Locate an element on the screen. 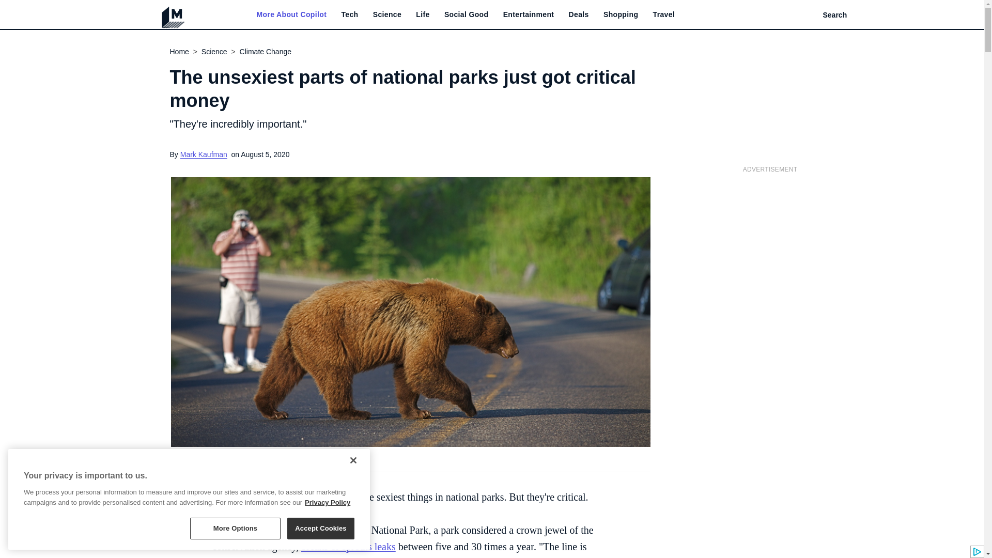  Life is located at coordinates (423, 14).